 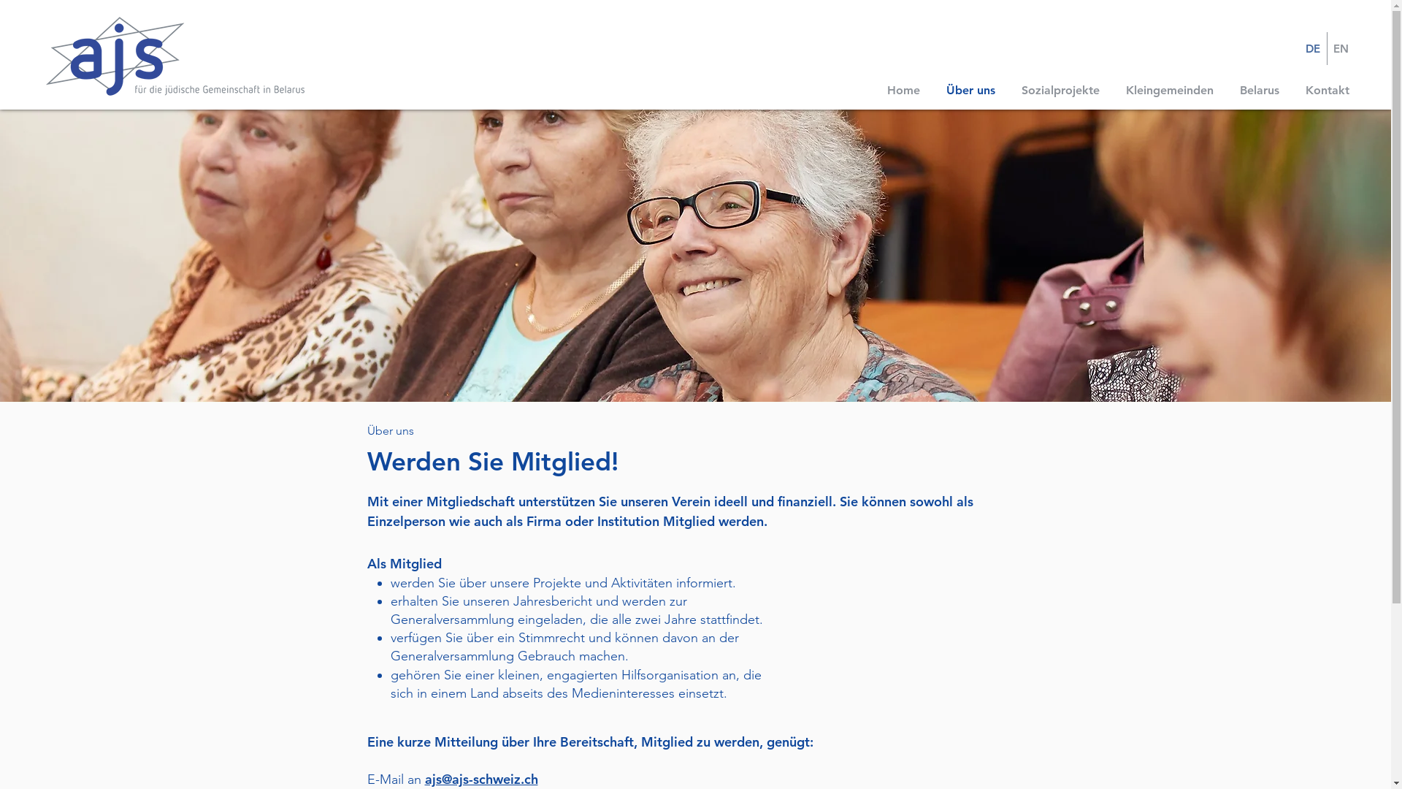 What do you see at coordinates (1260, 91) in the screenshot?
I see `Belarus` at bounding box center [1260, 91].